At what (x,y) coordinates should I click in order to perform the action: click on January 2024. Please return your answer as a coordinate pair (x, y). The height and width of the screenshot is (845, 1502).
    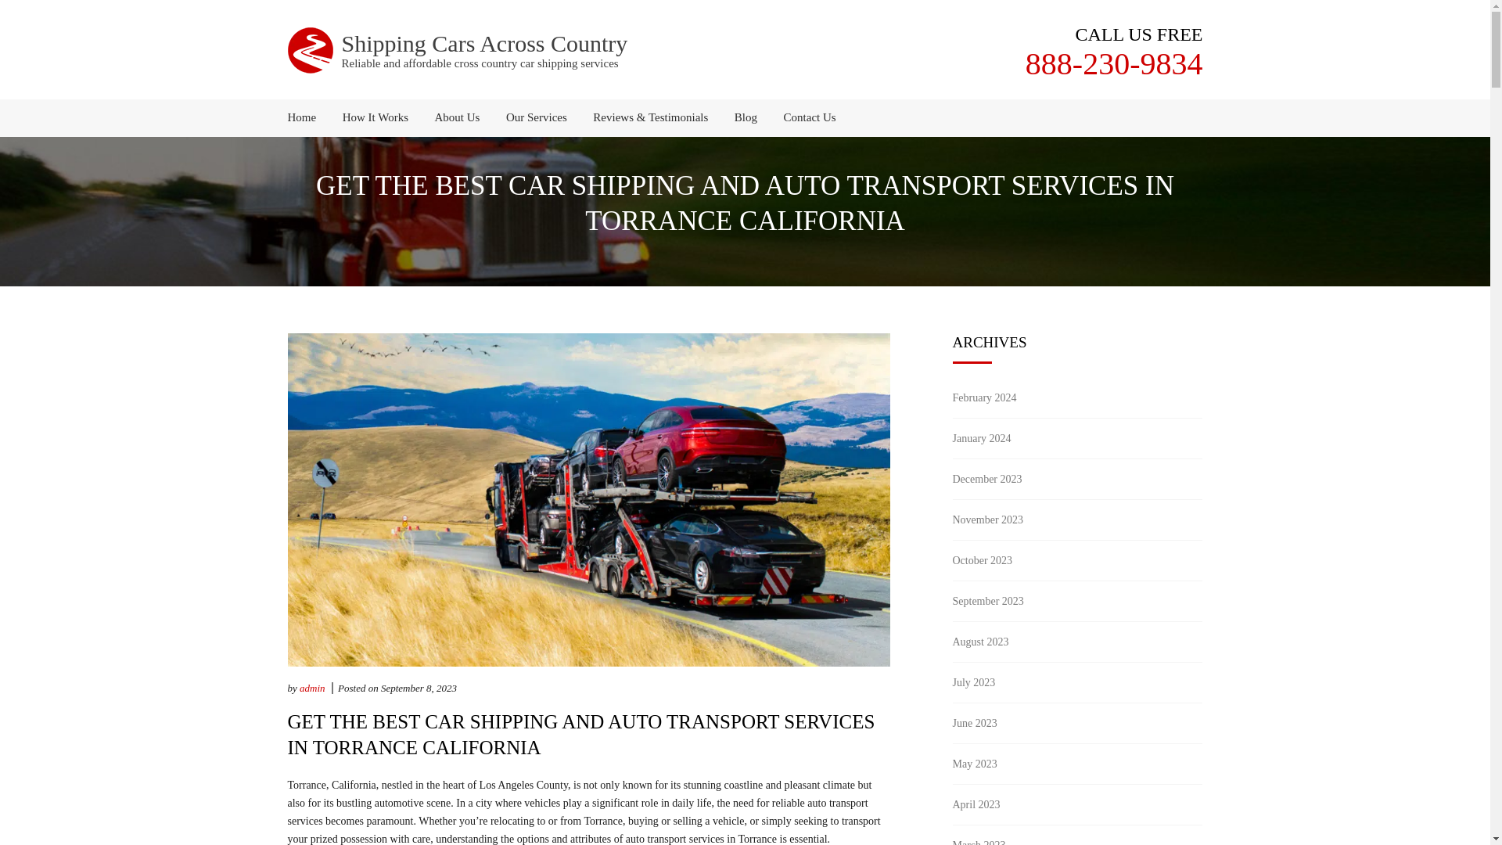
    Looking at the image, I should click on (981, 438).